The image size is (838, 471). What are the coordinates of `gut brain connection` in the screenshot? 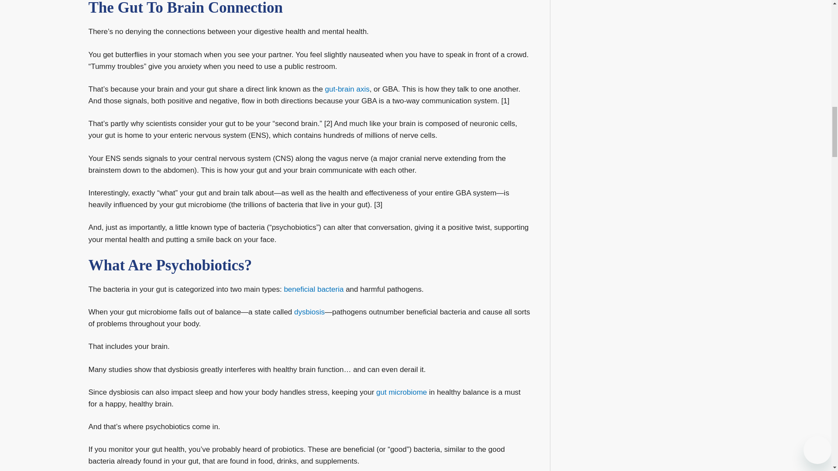 It's located at (347, 89).